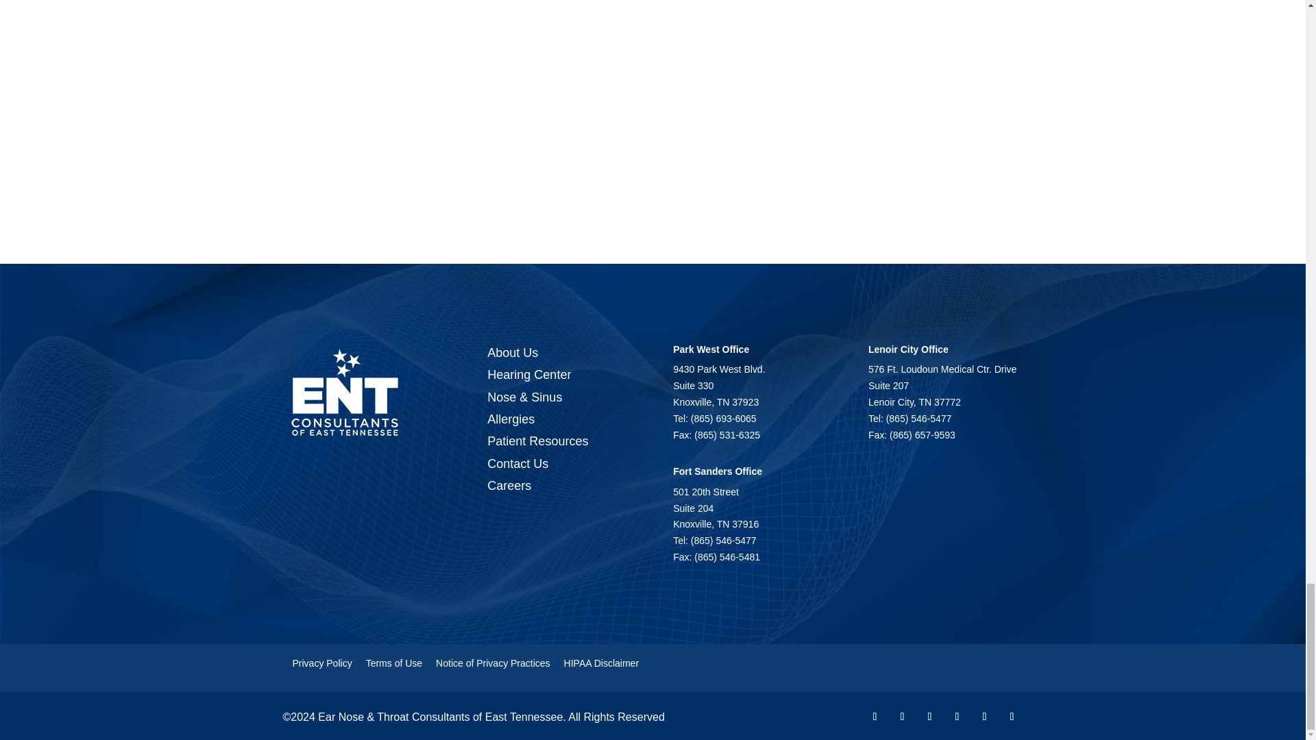 The image size is (1316, 740). Describe the element at coordinates (875, 717) in the screenshot. I see `Follow on Facebook` at that location.